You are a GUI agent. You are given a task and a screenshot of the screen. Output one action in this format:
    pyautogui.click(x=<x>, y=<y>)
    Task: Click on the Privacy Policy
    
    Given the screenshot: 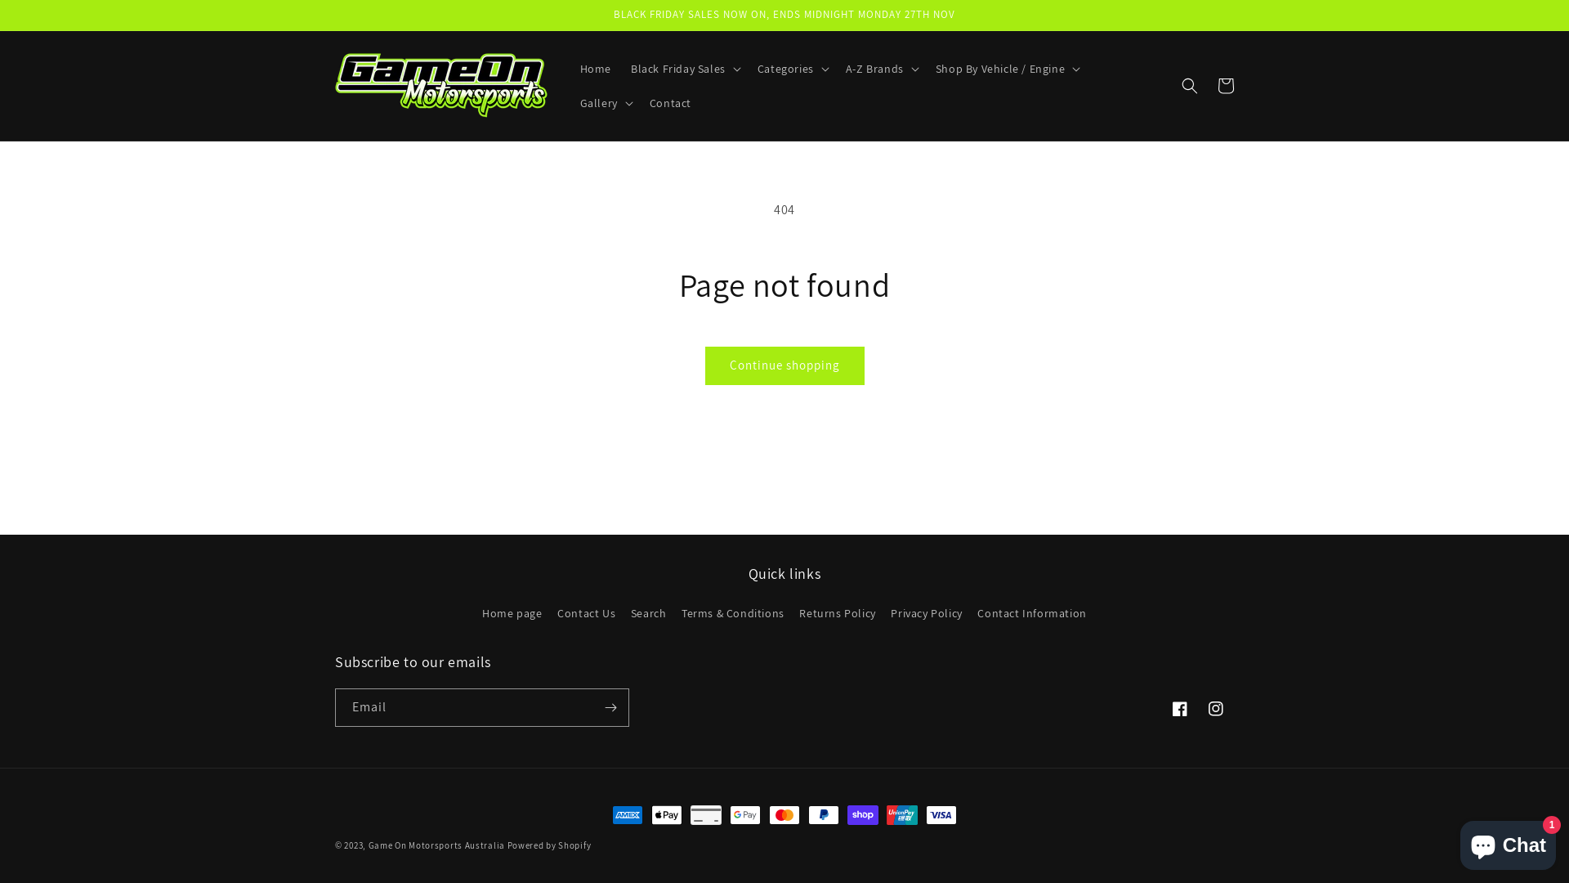 What is the action you would take?
    pyautogui.click(x=927, y=613)
    